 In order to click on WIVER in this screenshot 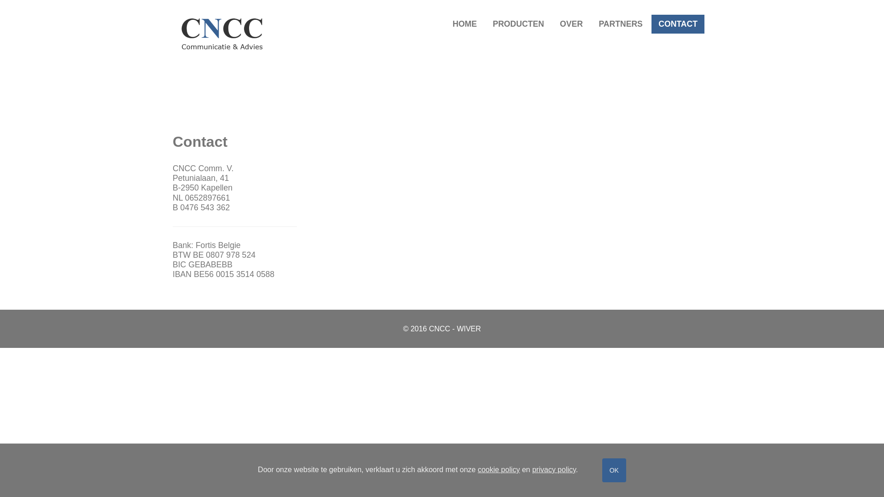, I will do `click(469, 329)`.